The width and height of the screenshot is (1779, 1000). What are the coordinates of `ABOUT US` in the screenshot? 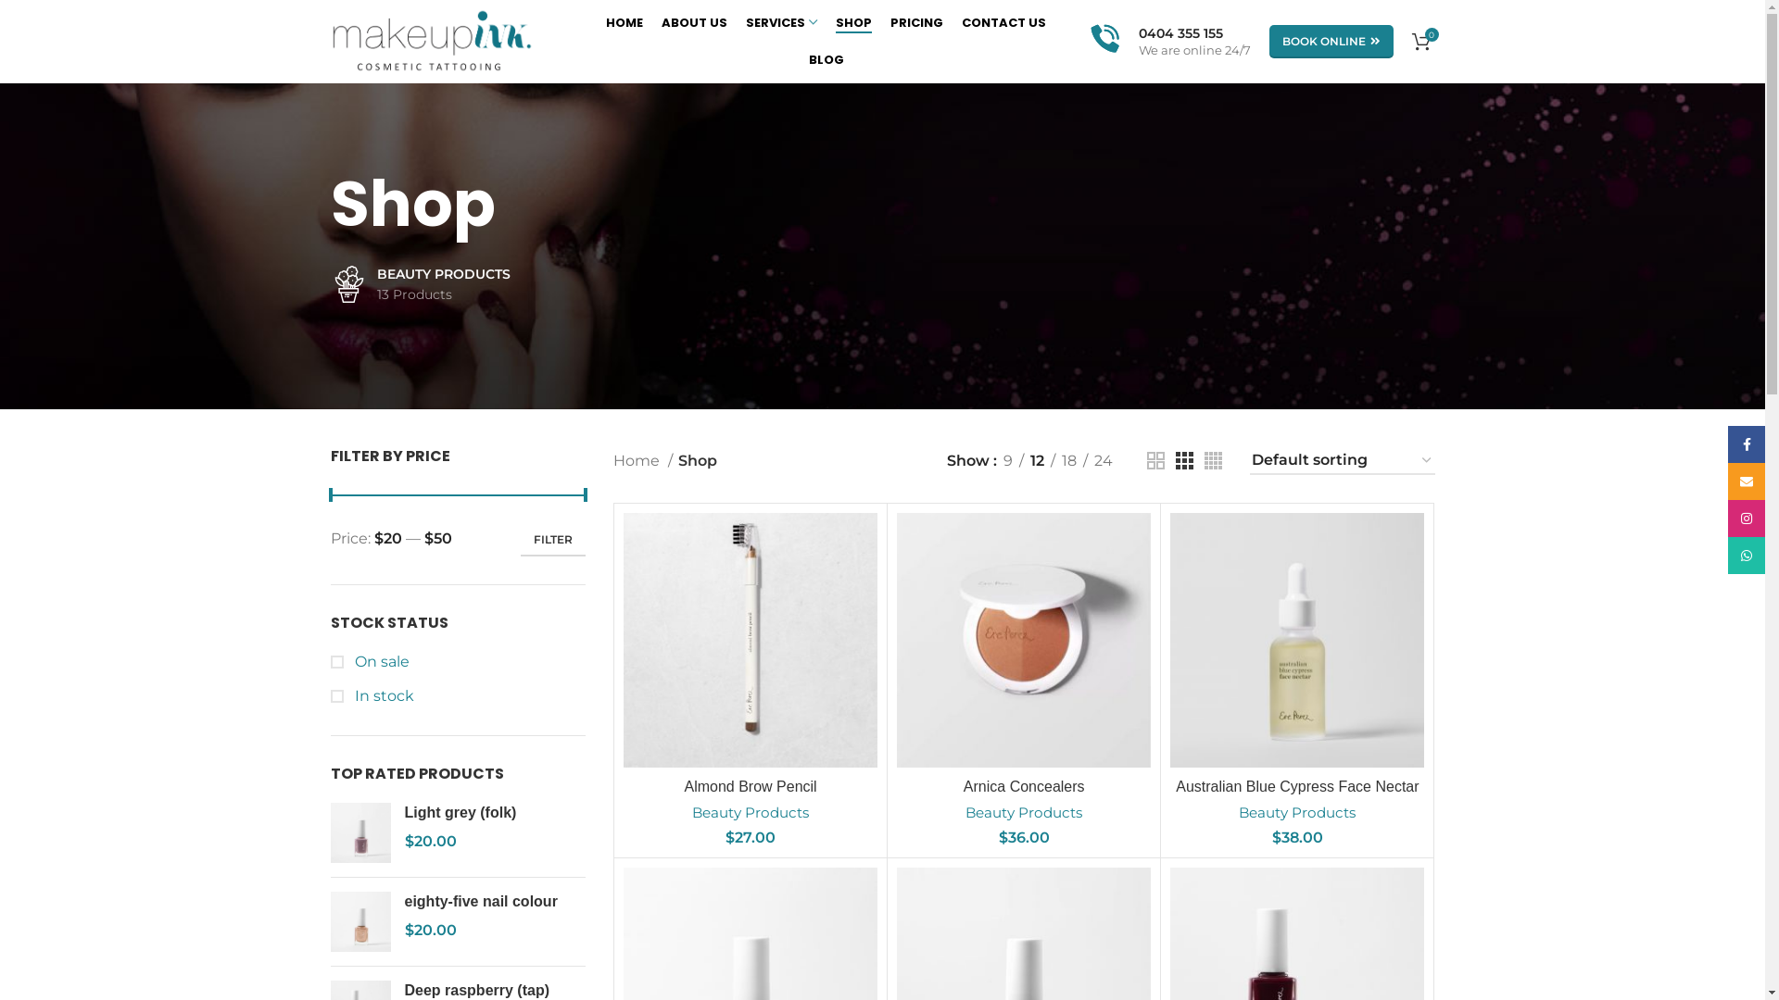 It's located at (695, 23).